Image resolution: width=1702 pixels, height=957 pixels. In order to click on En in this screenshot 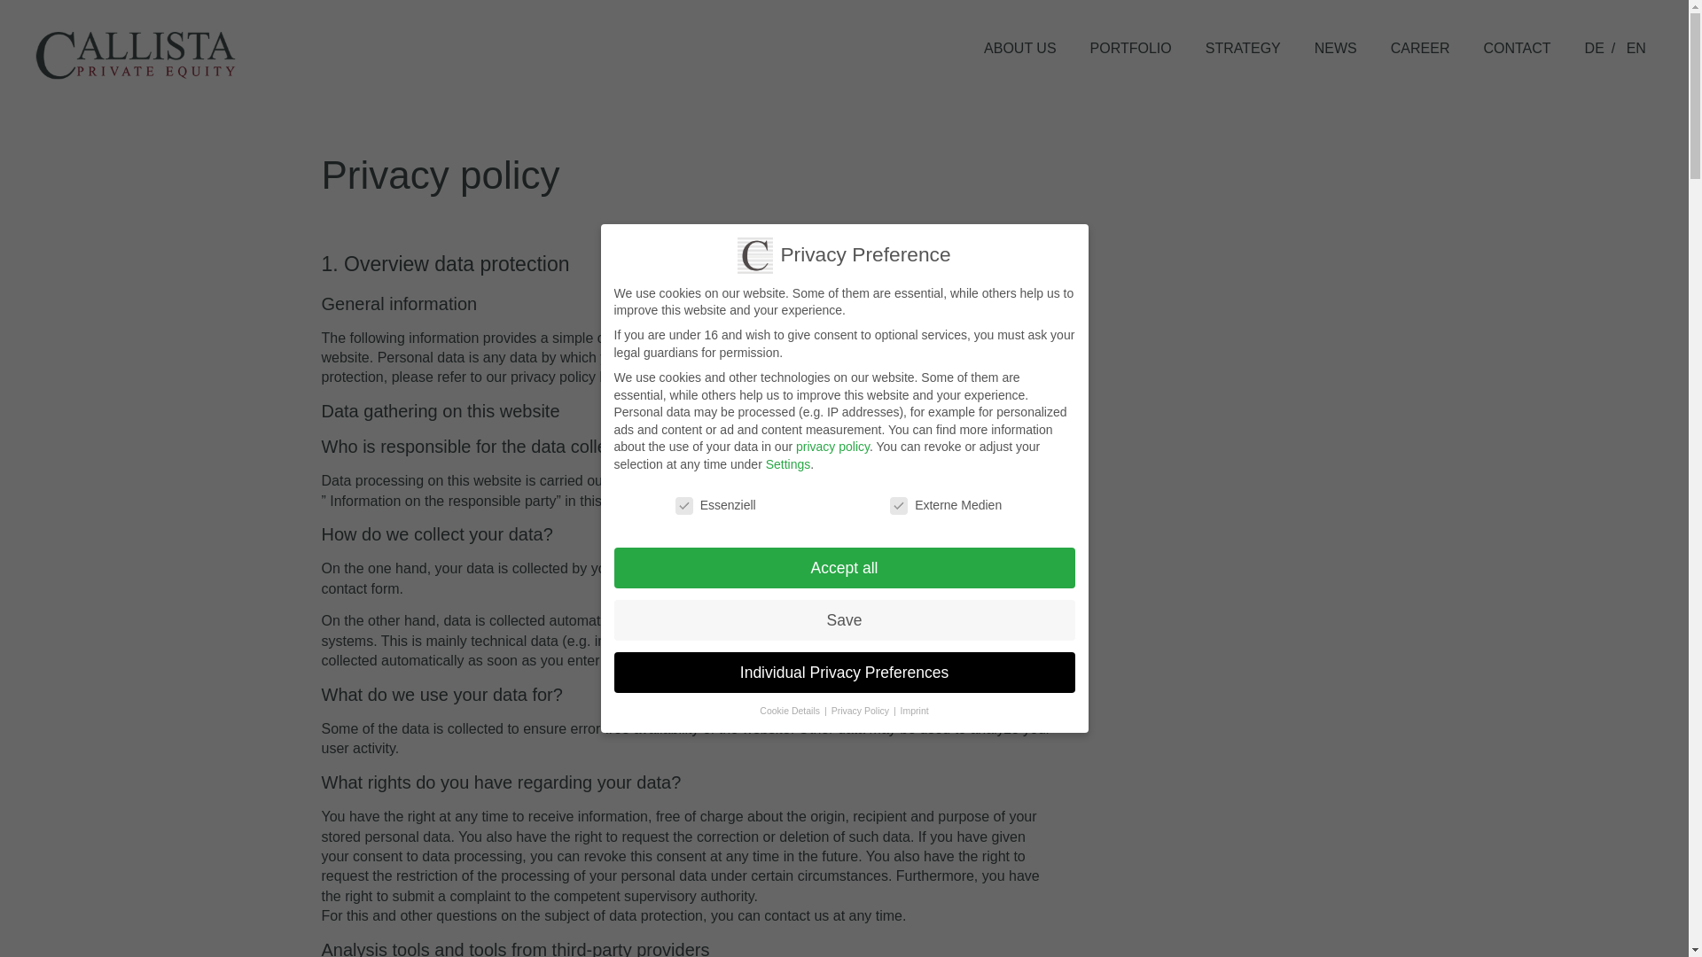, I will do `click(1636, 48)`.